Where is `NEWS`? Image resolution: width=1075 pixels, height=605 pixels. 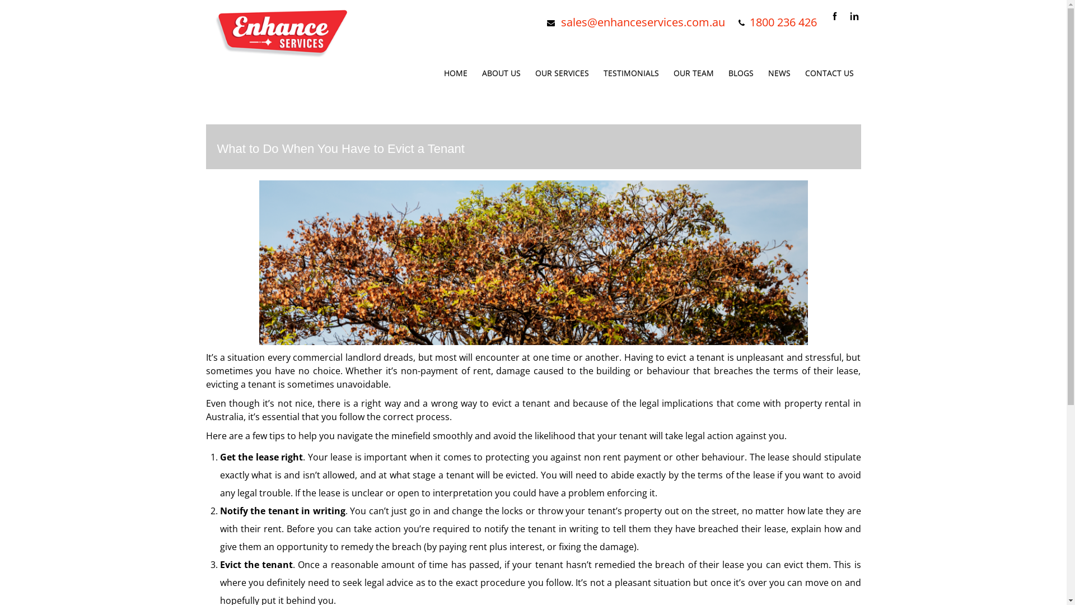
NEWS is located at coordinates (779, 73).